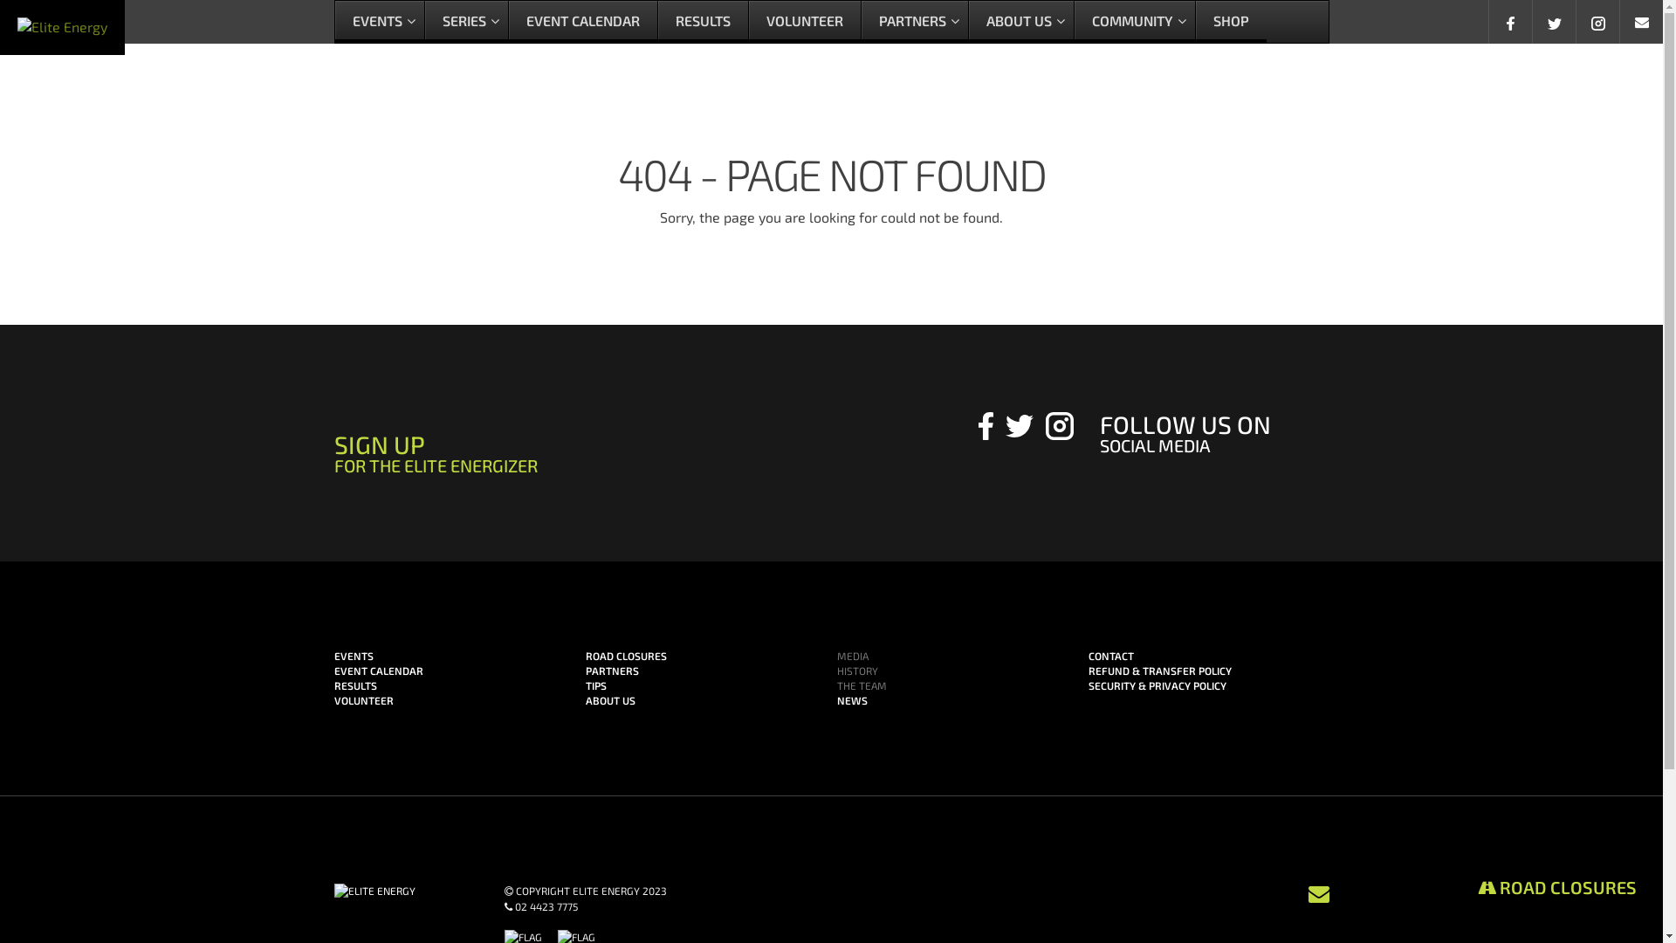  What do you see at coordinates (852, 656) in the screenshot?
I see `MEDIA` at bounding box center [852, 656].